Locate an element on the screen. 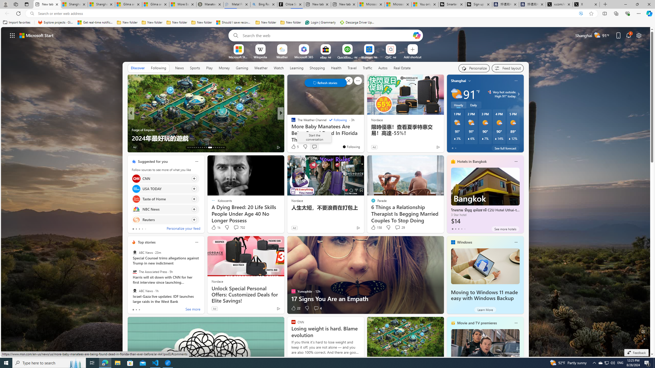 Image resolution: width=655 pixels, height=368 pixels. View comments 5 Comment is located at coordinates (318, 147).